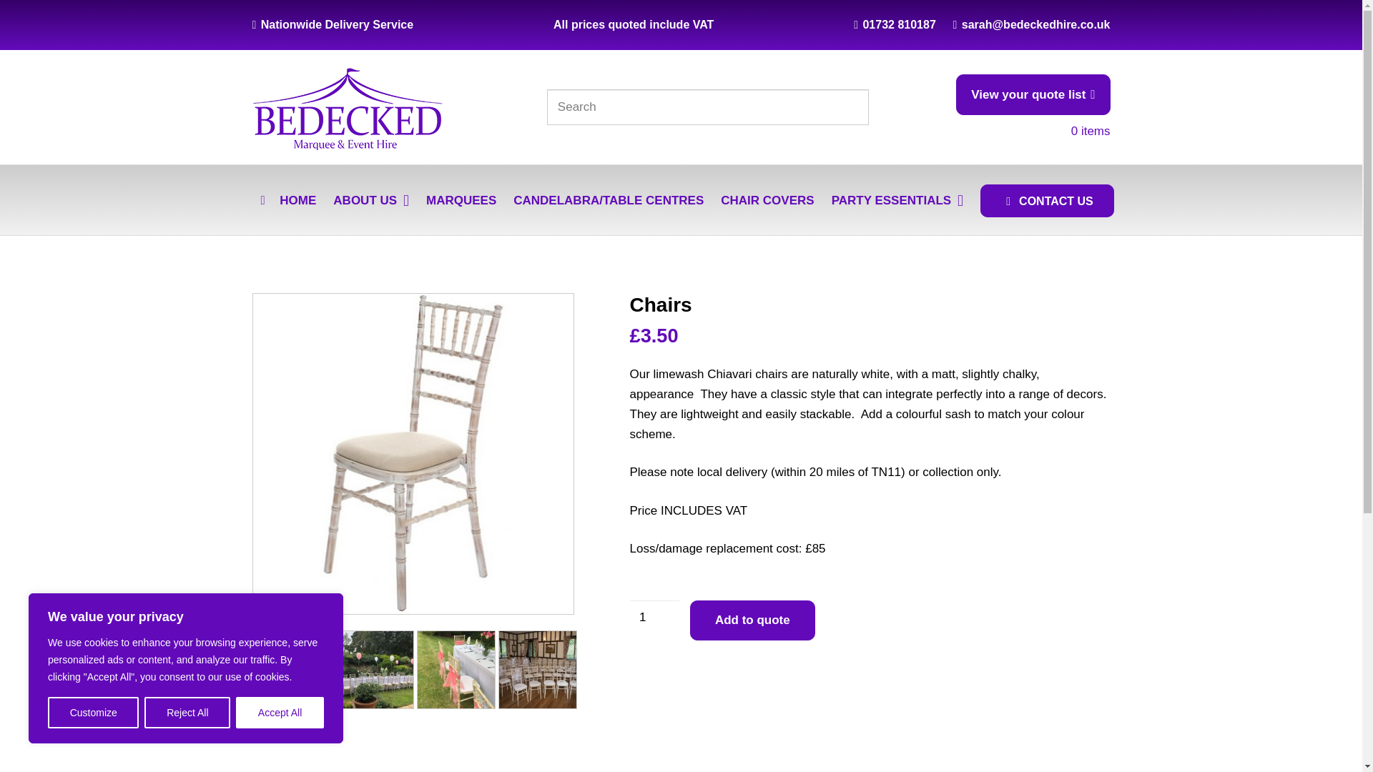 This screenshot has height=772, width=1373. Describe the element at coordinates (332, 24) in the screenshot. I see `Nationwide Delivery Service` at that location.